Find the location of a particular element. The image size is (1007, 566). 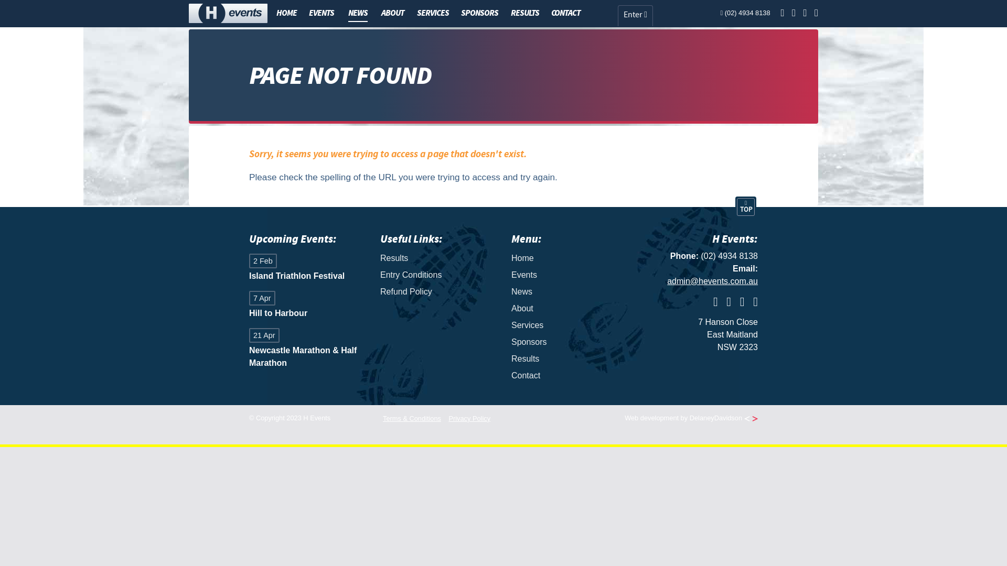

Web development by DelaneyDavidson is located at coordinates (691, 418).